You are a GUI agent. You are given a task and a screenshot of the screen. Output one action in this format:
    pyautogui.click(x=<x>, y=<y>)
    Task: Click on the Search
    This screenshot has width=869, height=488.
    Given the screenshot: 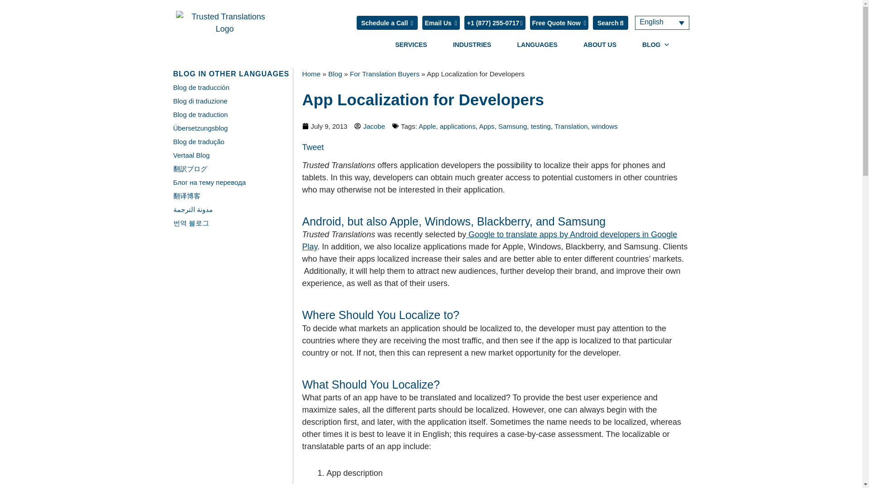 What is the action you would take?
    pyautogui.click(x=610, y=23)
    